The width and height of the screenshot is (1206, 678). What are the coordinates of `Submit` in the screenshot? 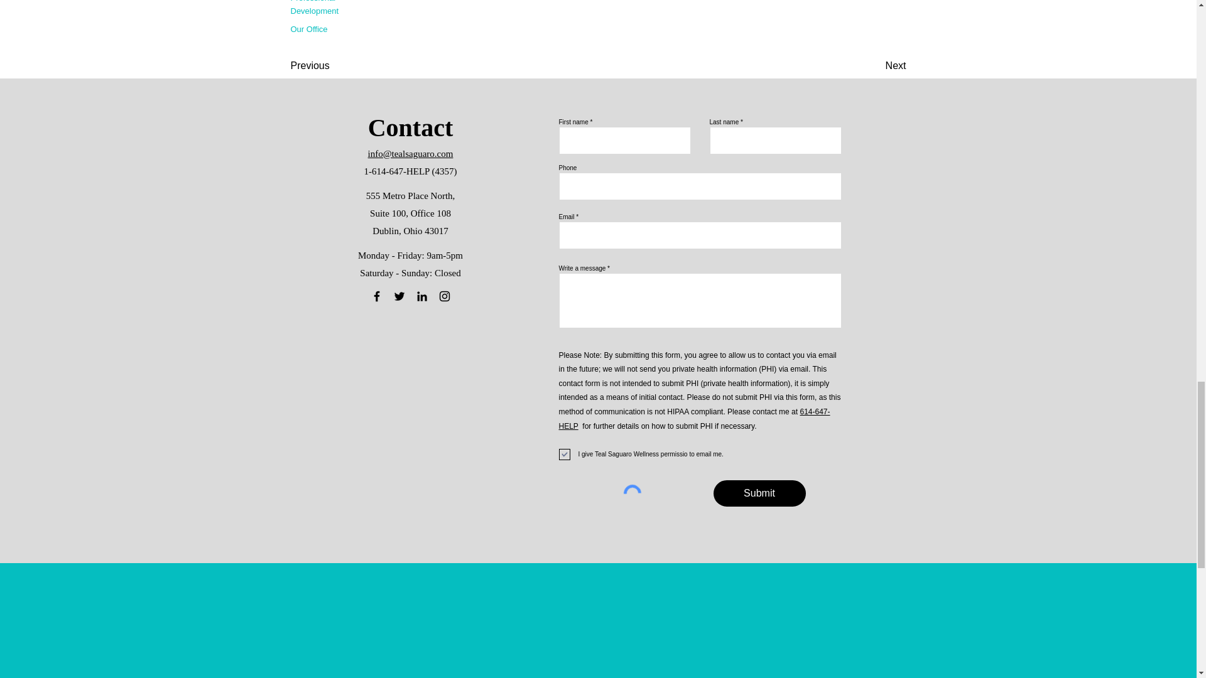 It's located at (759, 493).